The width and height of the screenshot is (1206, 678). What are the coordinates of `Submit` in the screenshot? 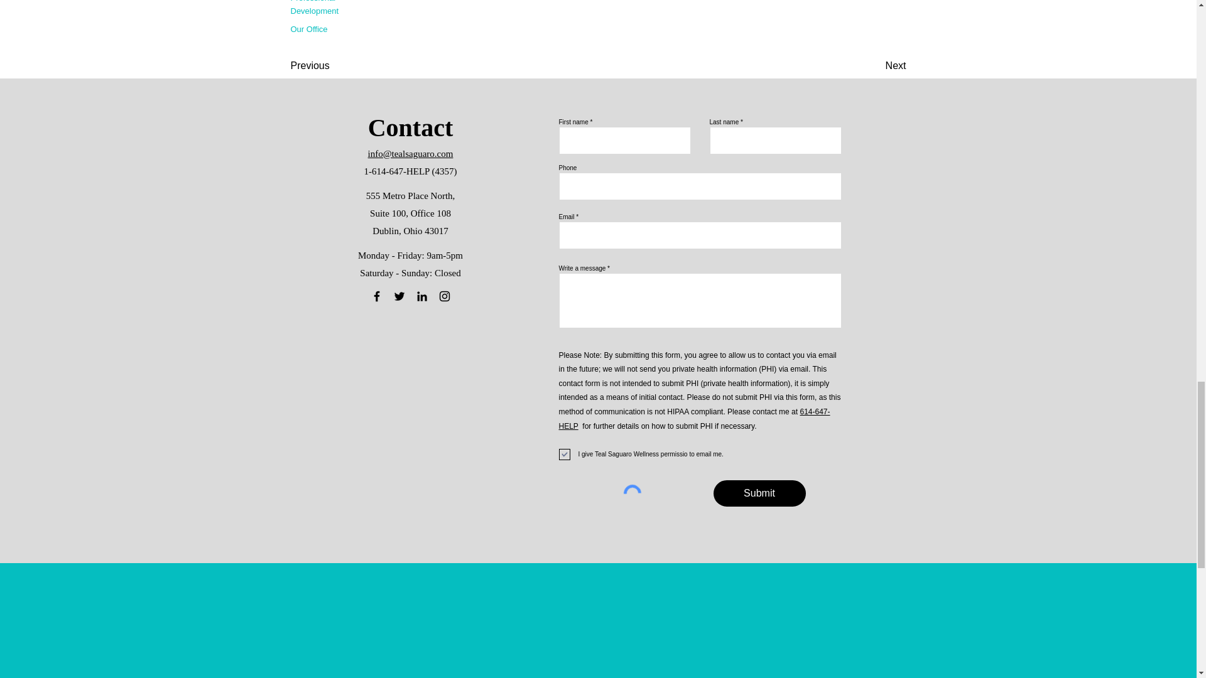 It's located at (759, 493).